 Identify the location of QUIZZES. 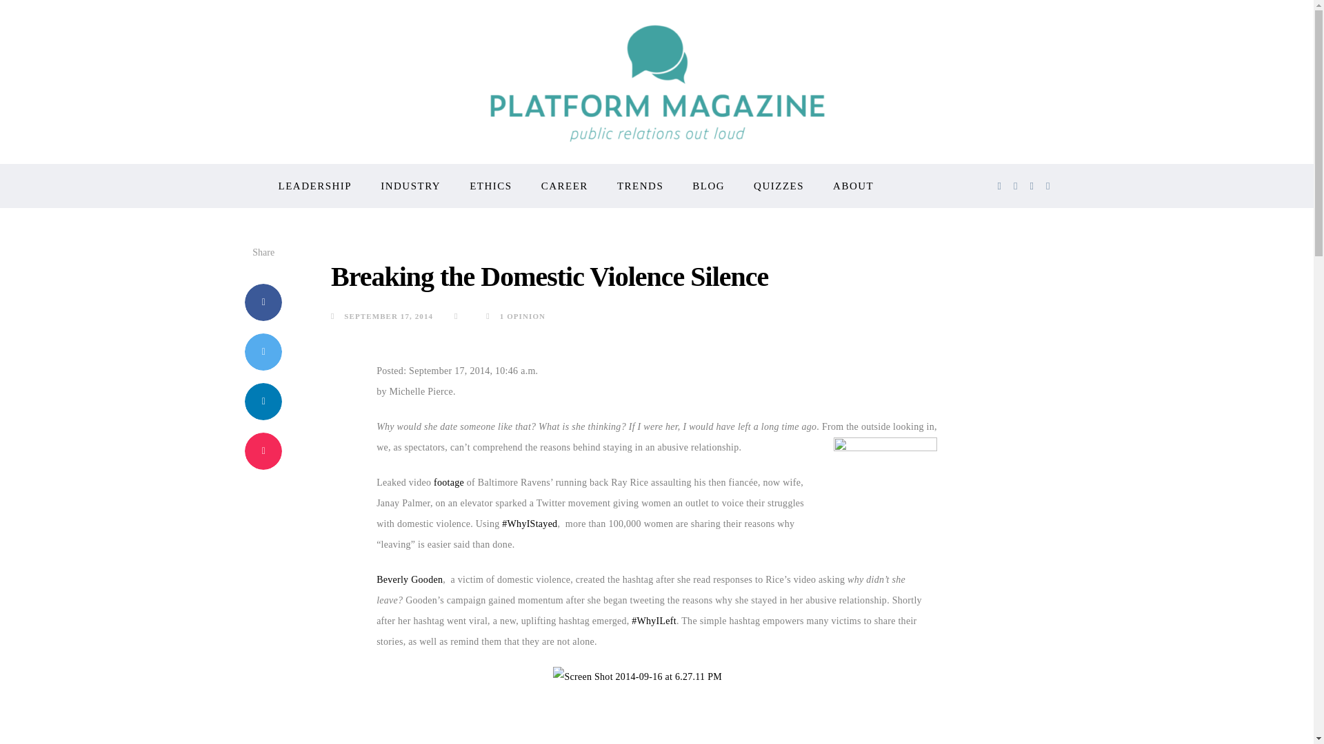
(778, 186).